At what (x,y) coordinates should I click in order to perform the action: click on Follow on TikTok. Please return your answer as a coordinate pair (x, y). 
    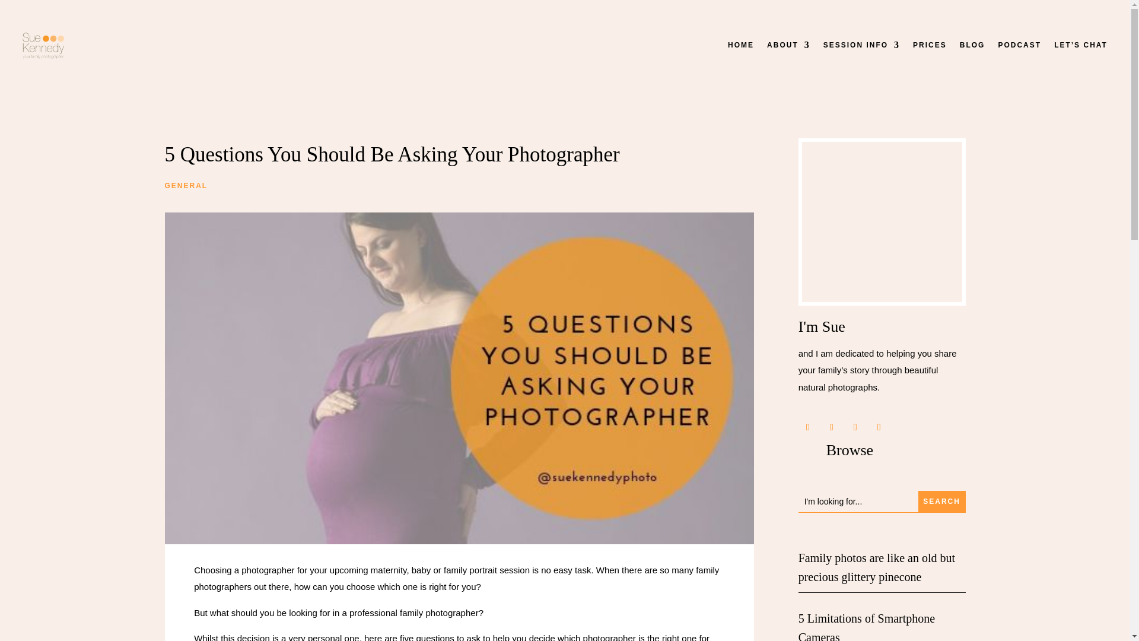
    Looking at the image, I should click on (879, 427).